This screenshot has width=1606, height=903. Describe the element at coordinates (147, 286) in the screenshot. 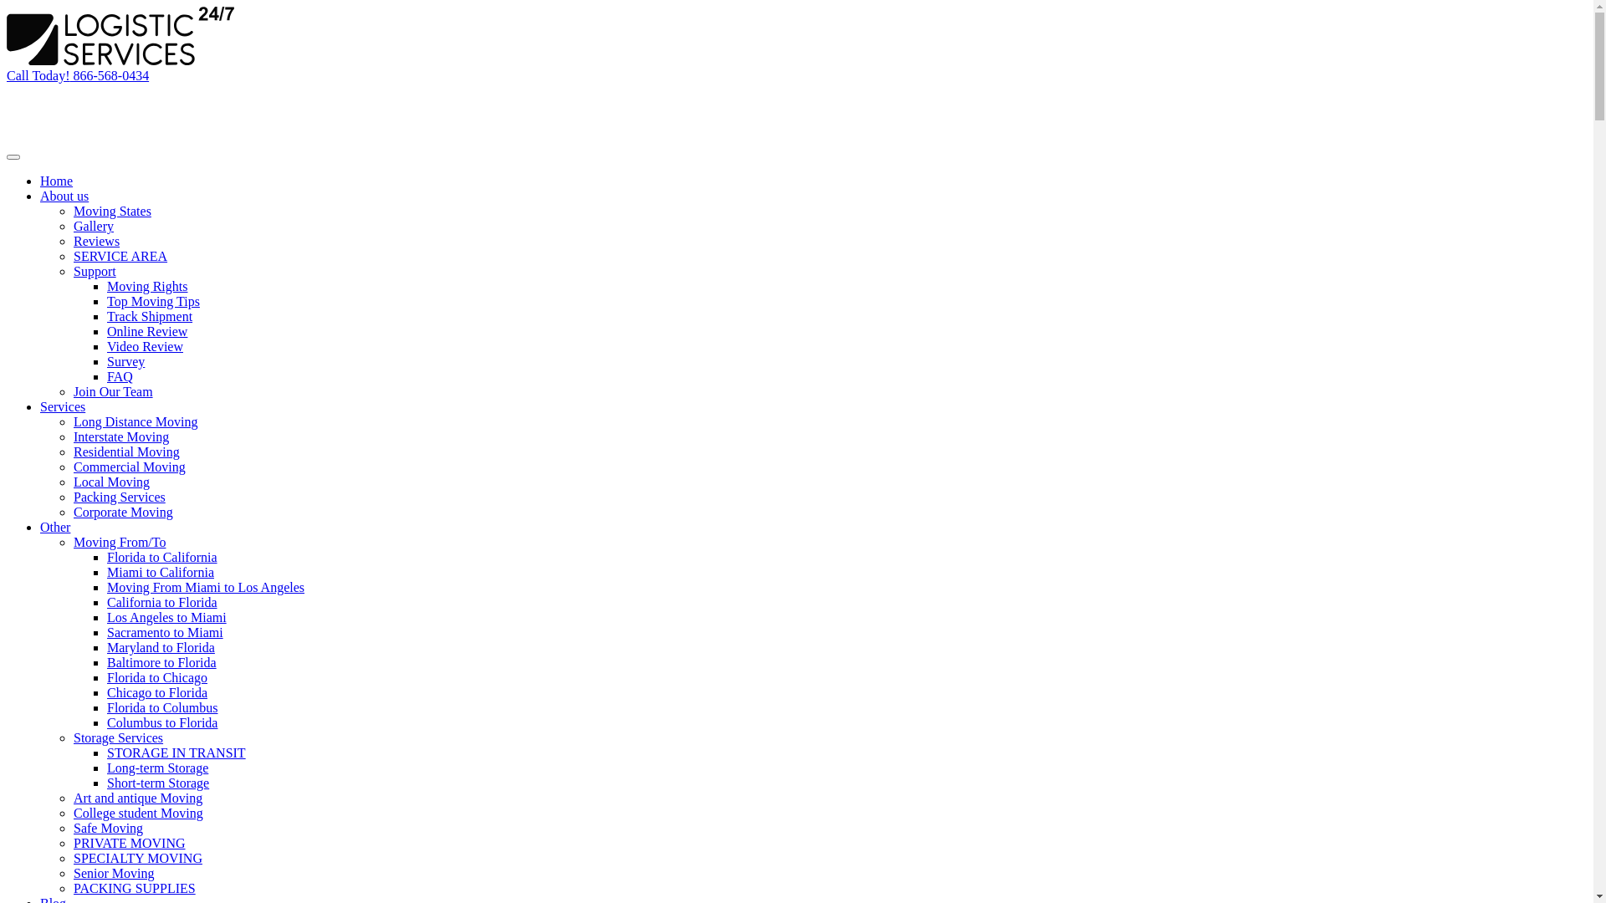

I see `Moving Rights` at that location.